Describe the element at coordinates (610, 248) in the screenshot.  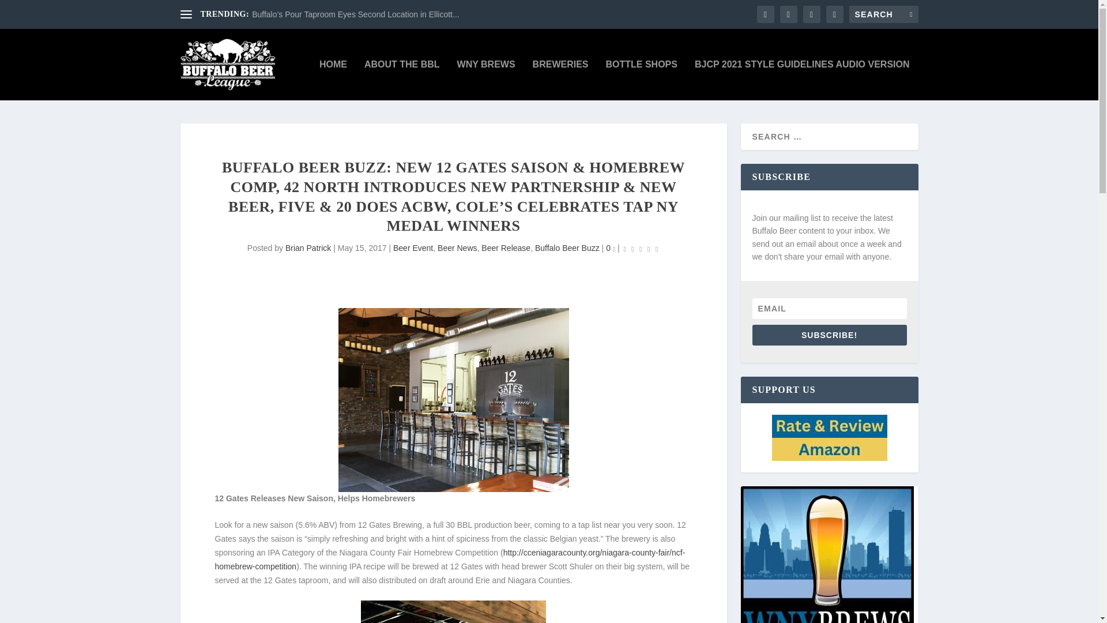
I see `0` at that location.